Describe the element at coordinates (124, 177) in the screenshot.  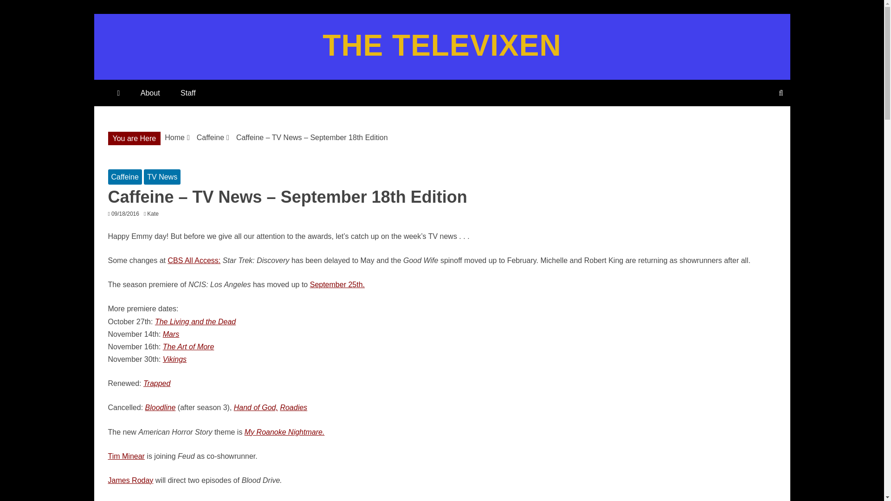
I see `Caffeine` at that location.